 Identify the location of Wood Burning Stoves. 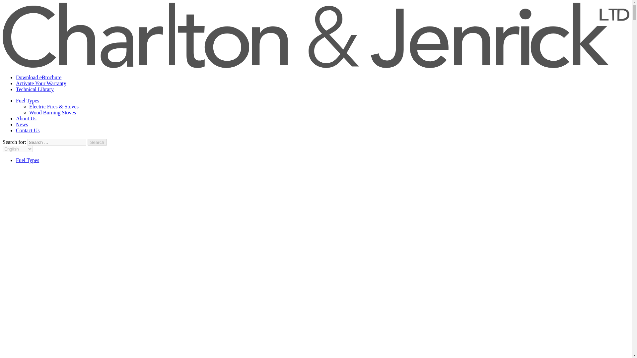
(52, 112).